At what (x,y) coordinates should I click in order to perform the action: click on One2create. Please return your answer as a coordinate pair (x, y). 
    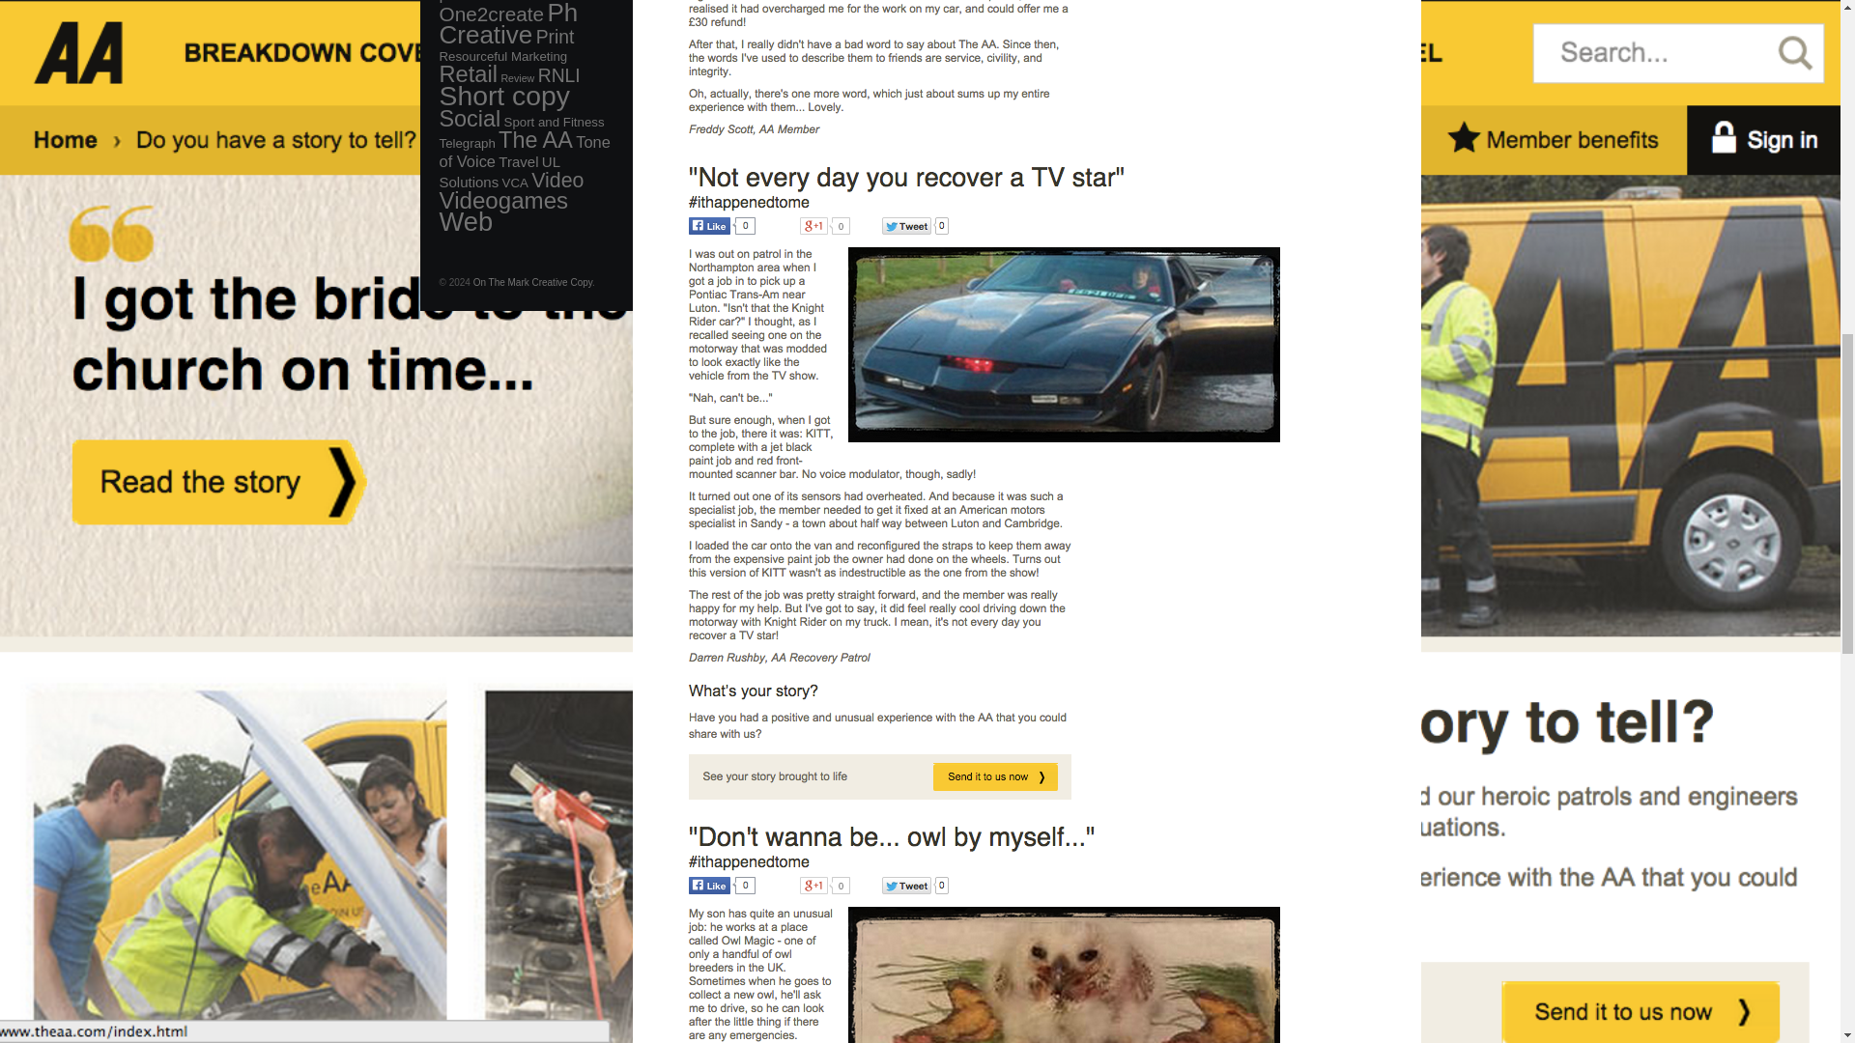
    Looking at the image, I should click on (491, 14).